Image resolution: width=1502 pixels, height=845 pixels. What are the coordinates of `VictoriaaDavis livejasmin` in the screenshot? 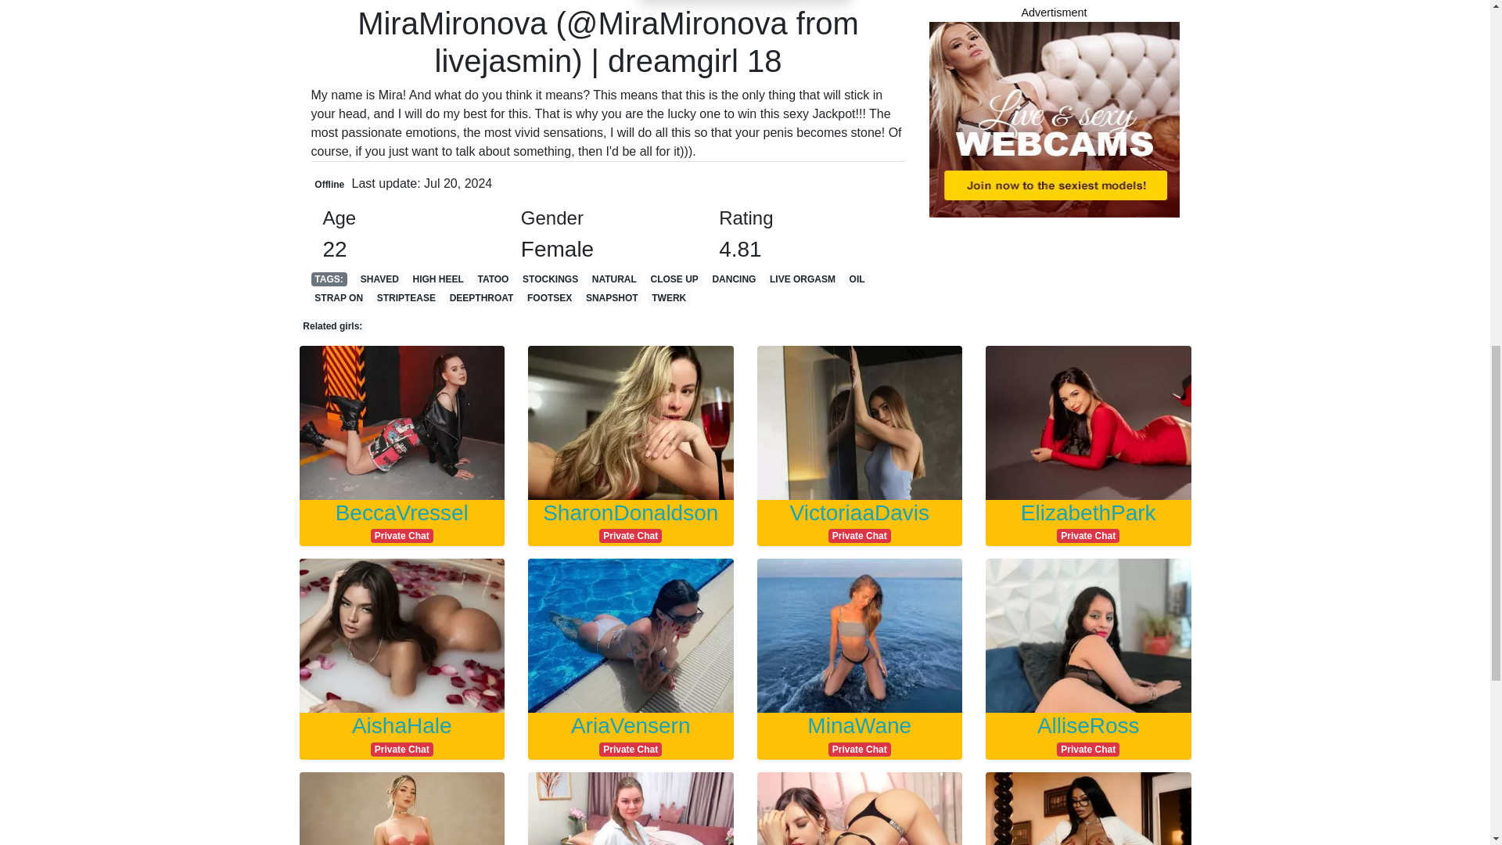 It's located at (402, 421).